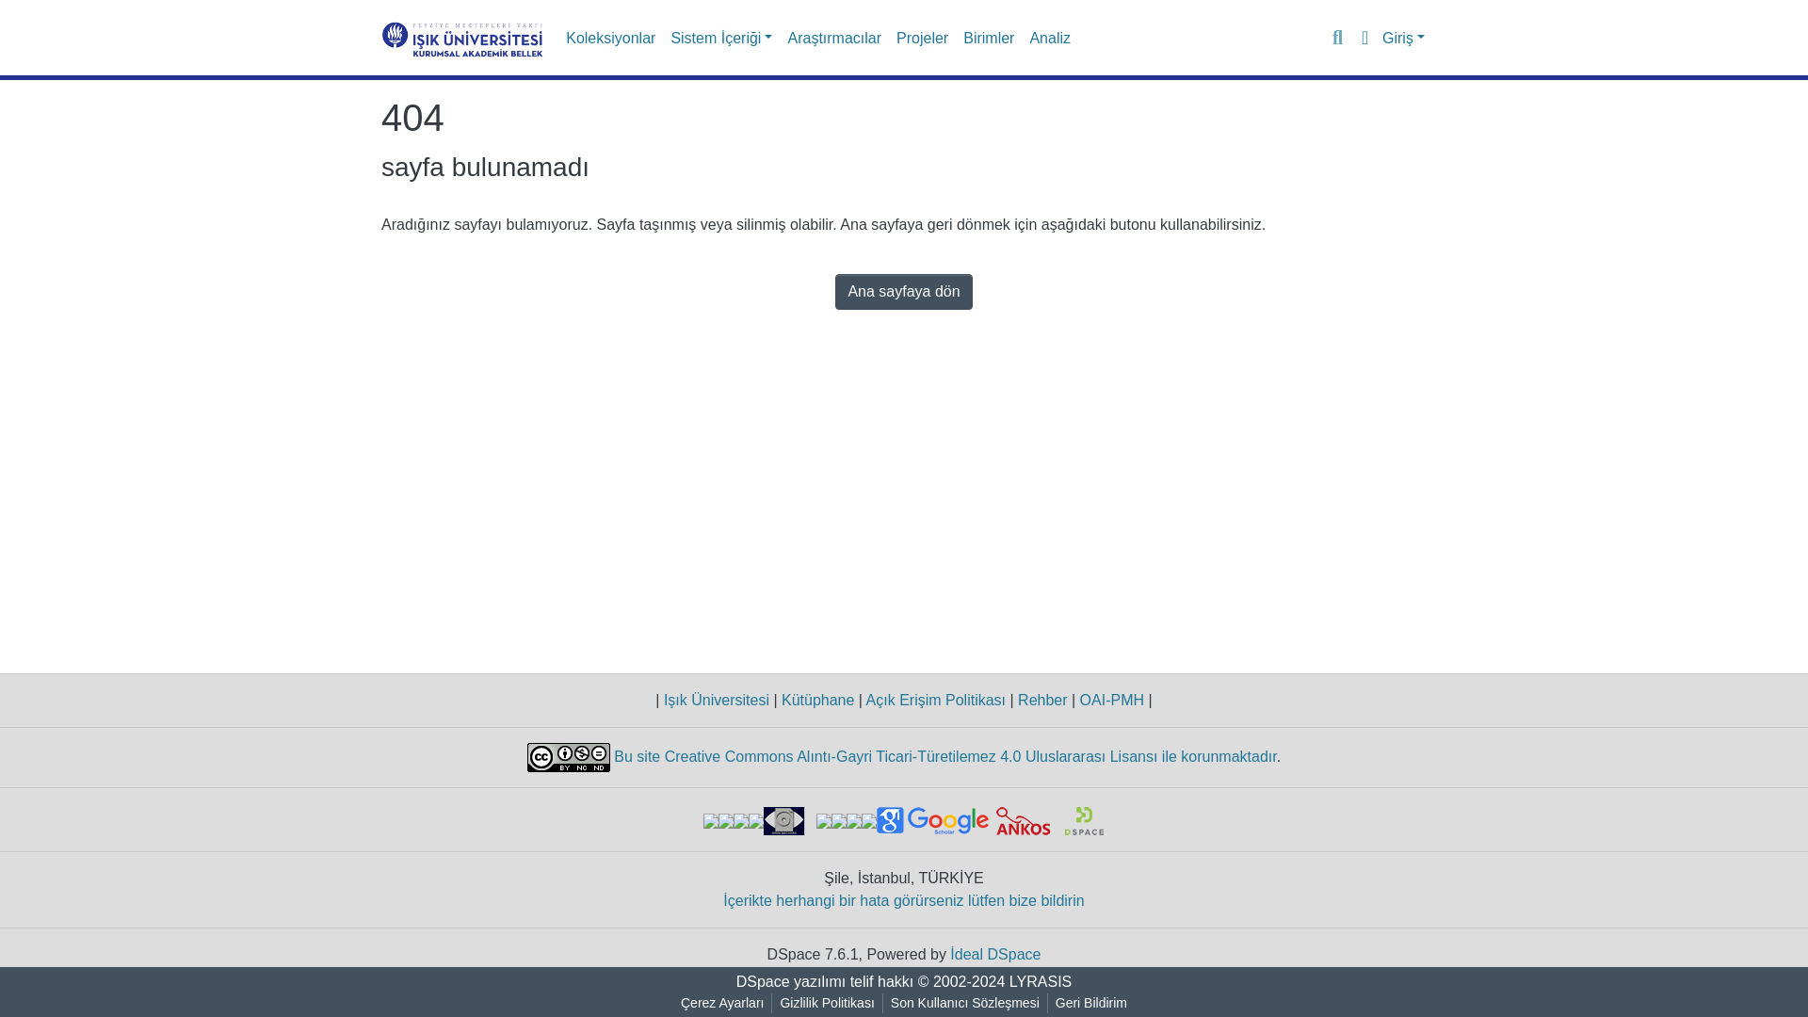  Describe the element at coordinates (989, 38) in the screenshot. I see `Birimler` at that location.